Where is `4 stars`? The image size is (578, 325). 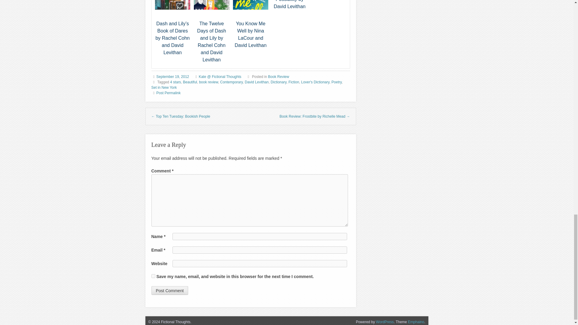 4 stars is located at coordinates (175, 82).